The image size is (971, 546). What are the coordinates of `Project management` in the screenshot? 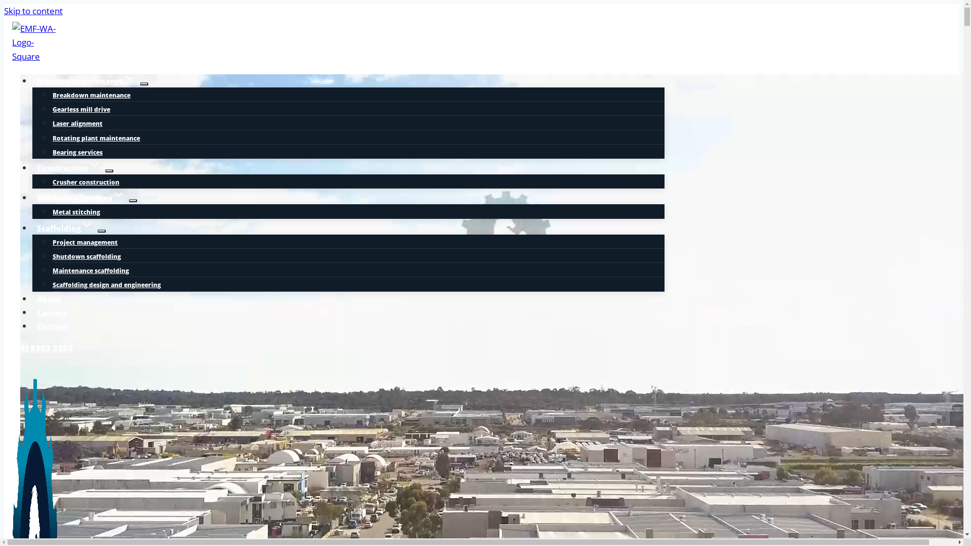 It's located at (85, 243).